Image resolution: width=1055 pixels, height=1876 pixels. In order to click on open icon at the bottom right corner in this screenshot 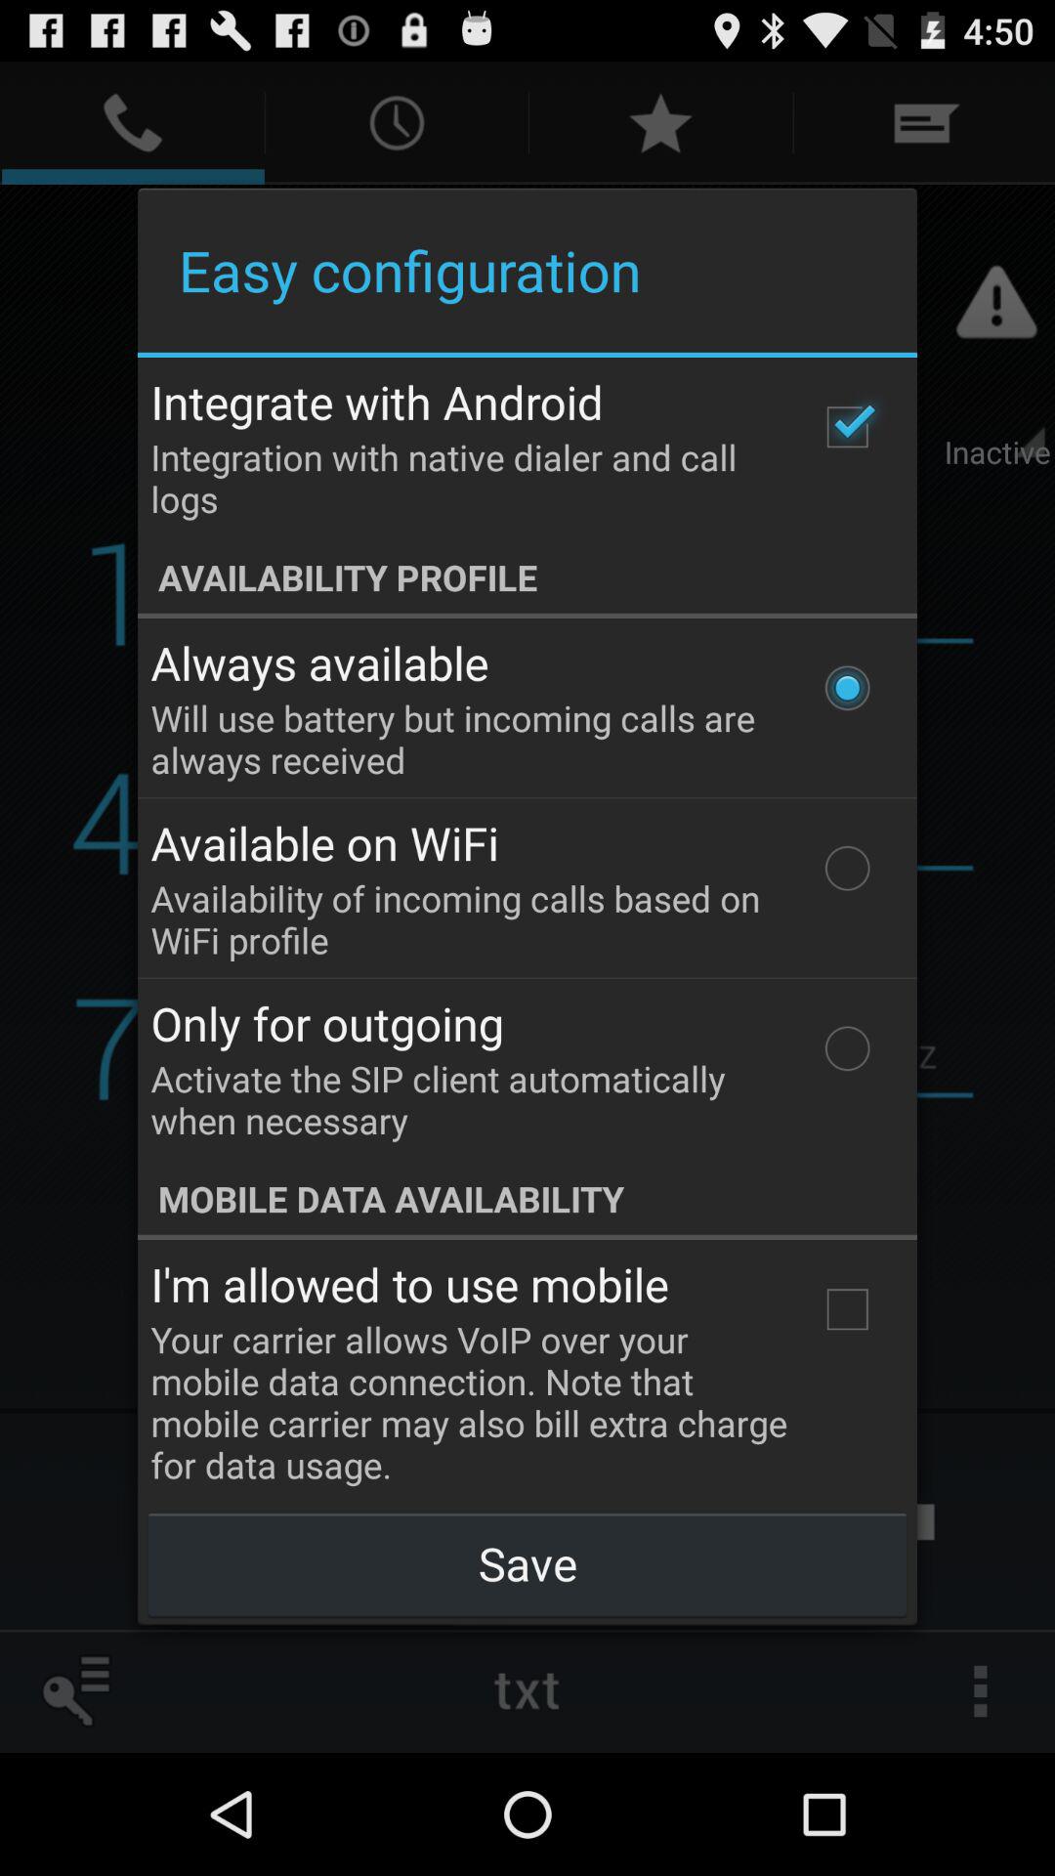, I will do `click(847, 1309)`.